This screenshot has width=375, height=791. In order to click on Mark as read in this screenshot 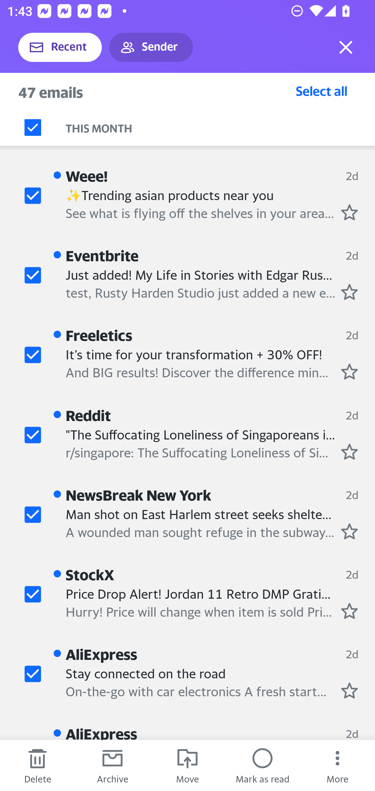, I will do `click(262, 766)`.